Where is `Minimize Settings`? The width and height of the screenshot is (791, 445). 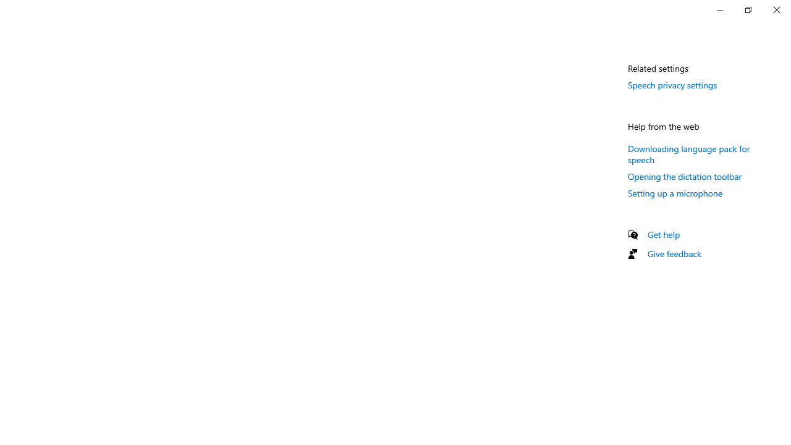
Minimize Settings is located at coordinates (719, 10).